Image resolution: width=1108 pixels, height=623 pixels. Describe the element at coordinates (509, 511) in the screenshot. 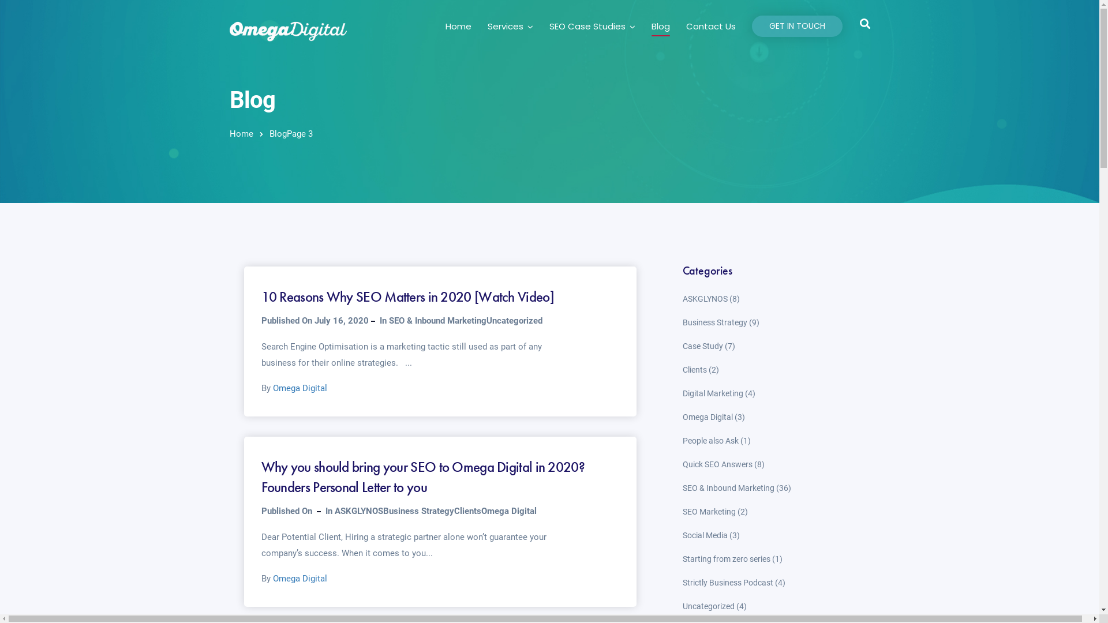

I see `Omega Digital` at that location.